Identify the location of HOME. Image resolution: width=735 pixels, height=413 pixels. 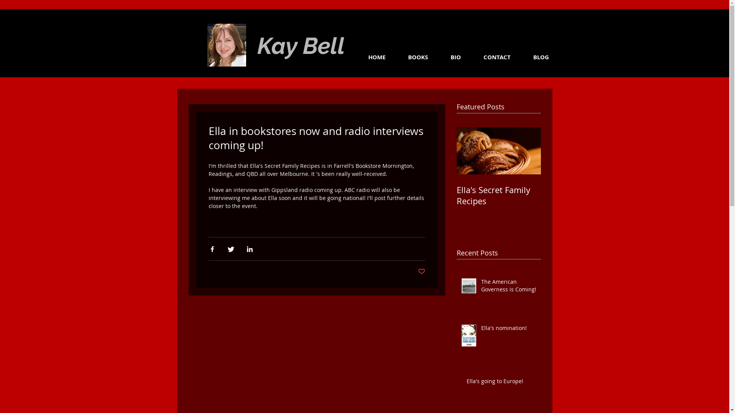
(369, 57).